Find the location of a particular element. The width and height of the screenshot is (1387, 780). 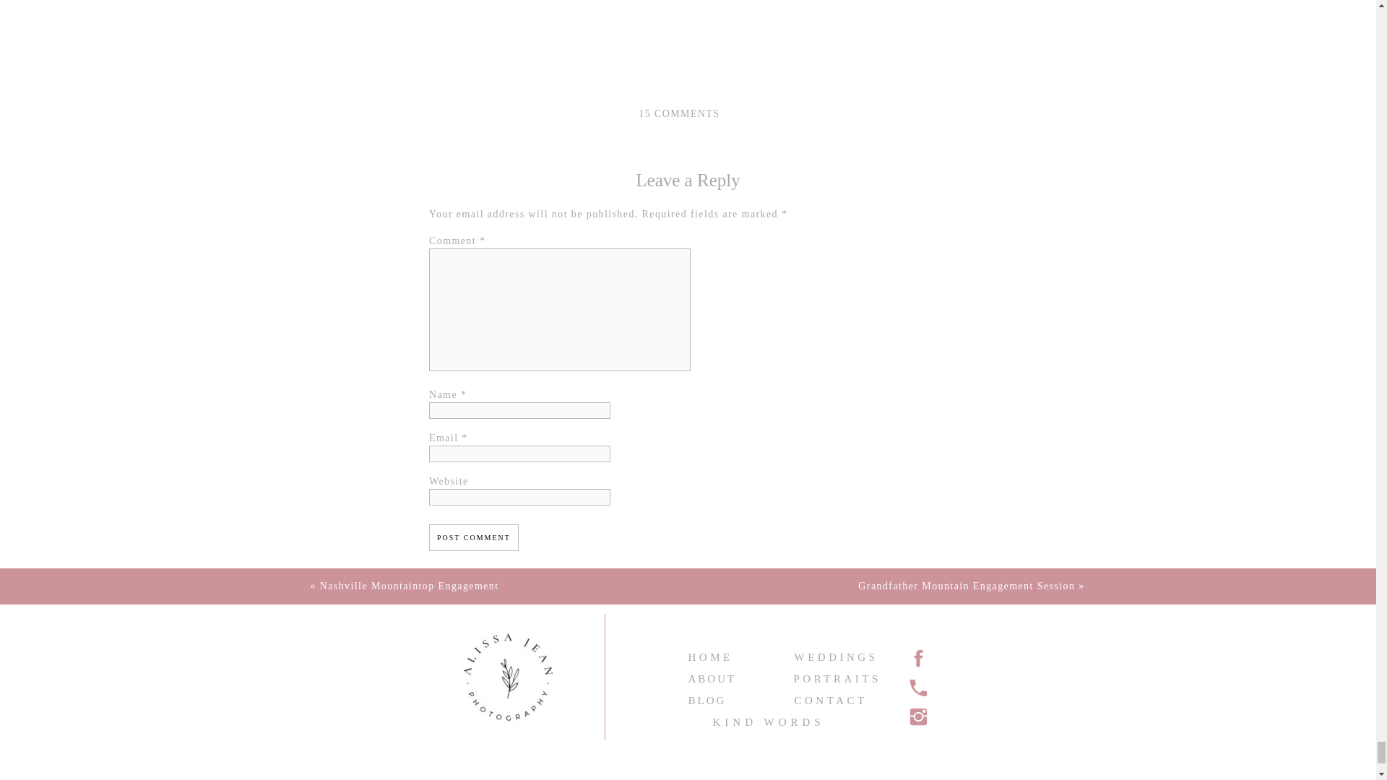

Post Comment is located at coordinates (474, 537).